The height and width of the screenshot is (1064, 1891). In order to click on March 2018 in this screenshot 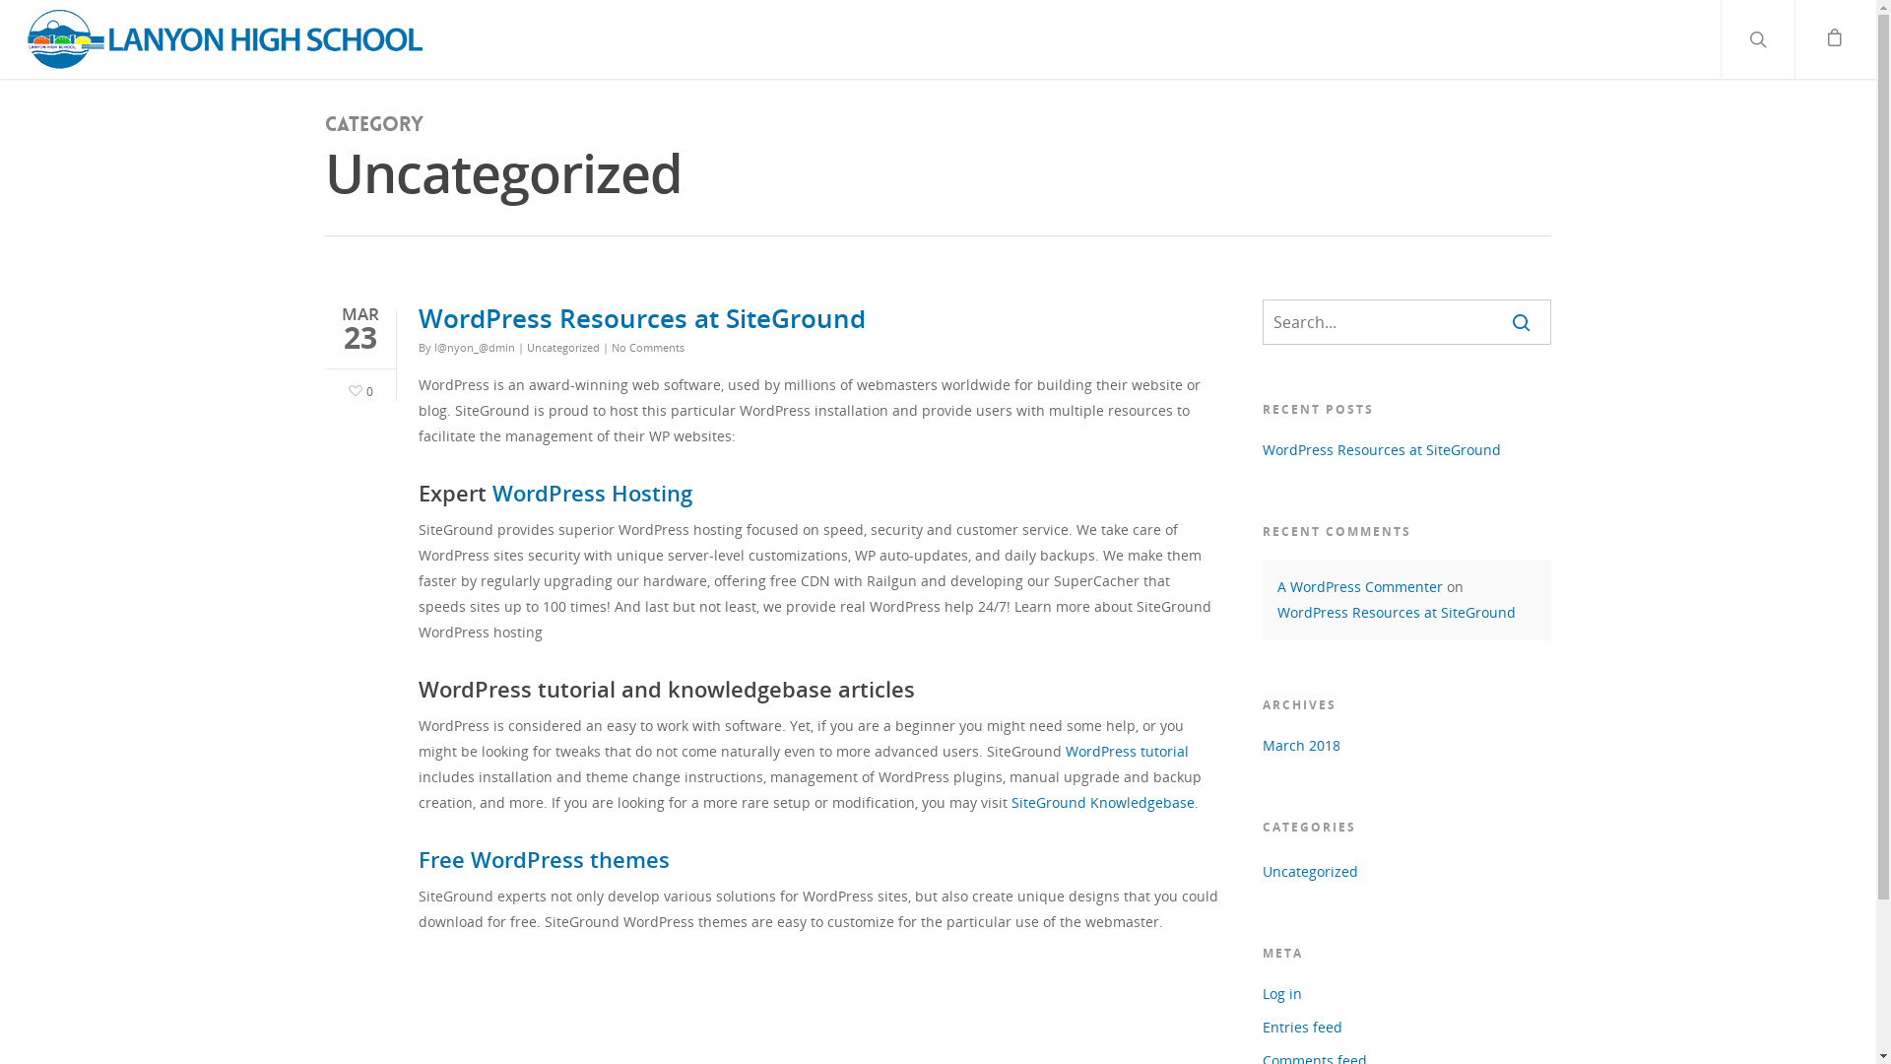, I will do `click(1406, 745)`.